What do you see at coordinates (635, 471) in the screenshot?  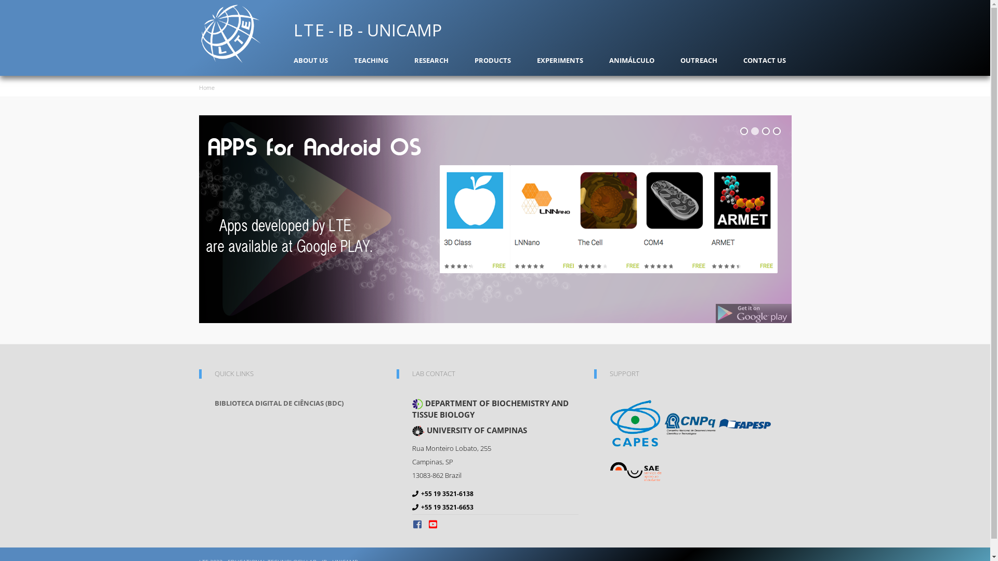 I see `SAE` at bounding box center [635, 471].